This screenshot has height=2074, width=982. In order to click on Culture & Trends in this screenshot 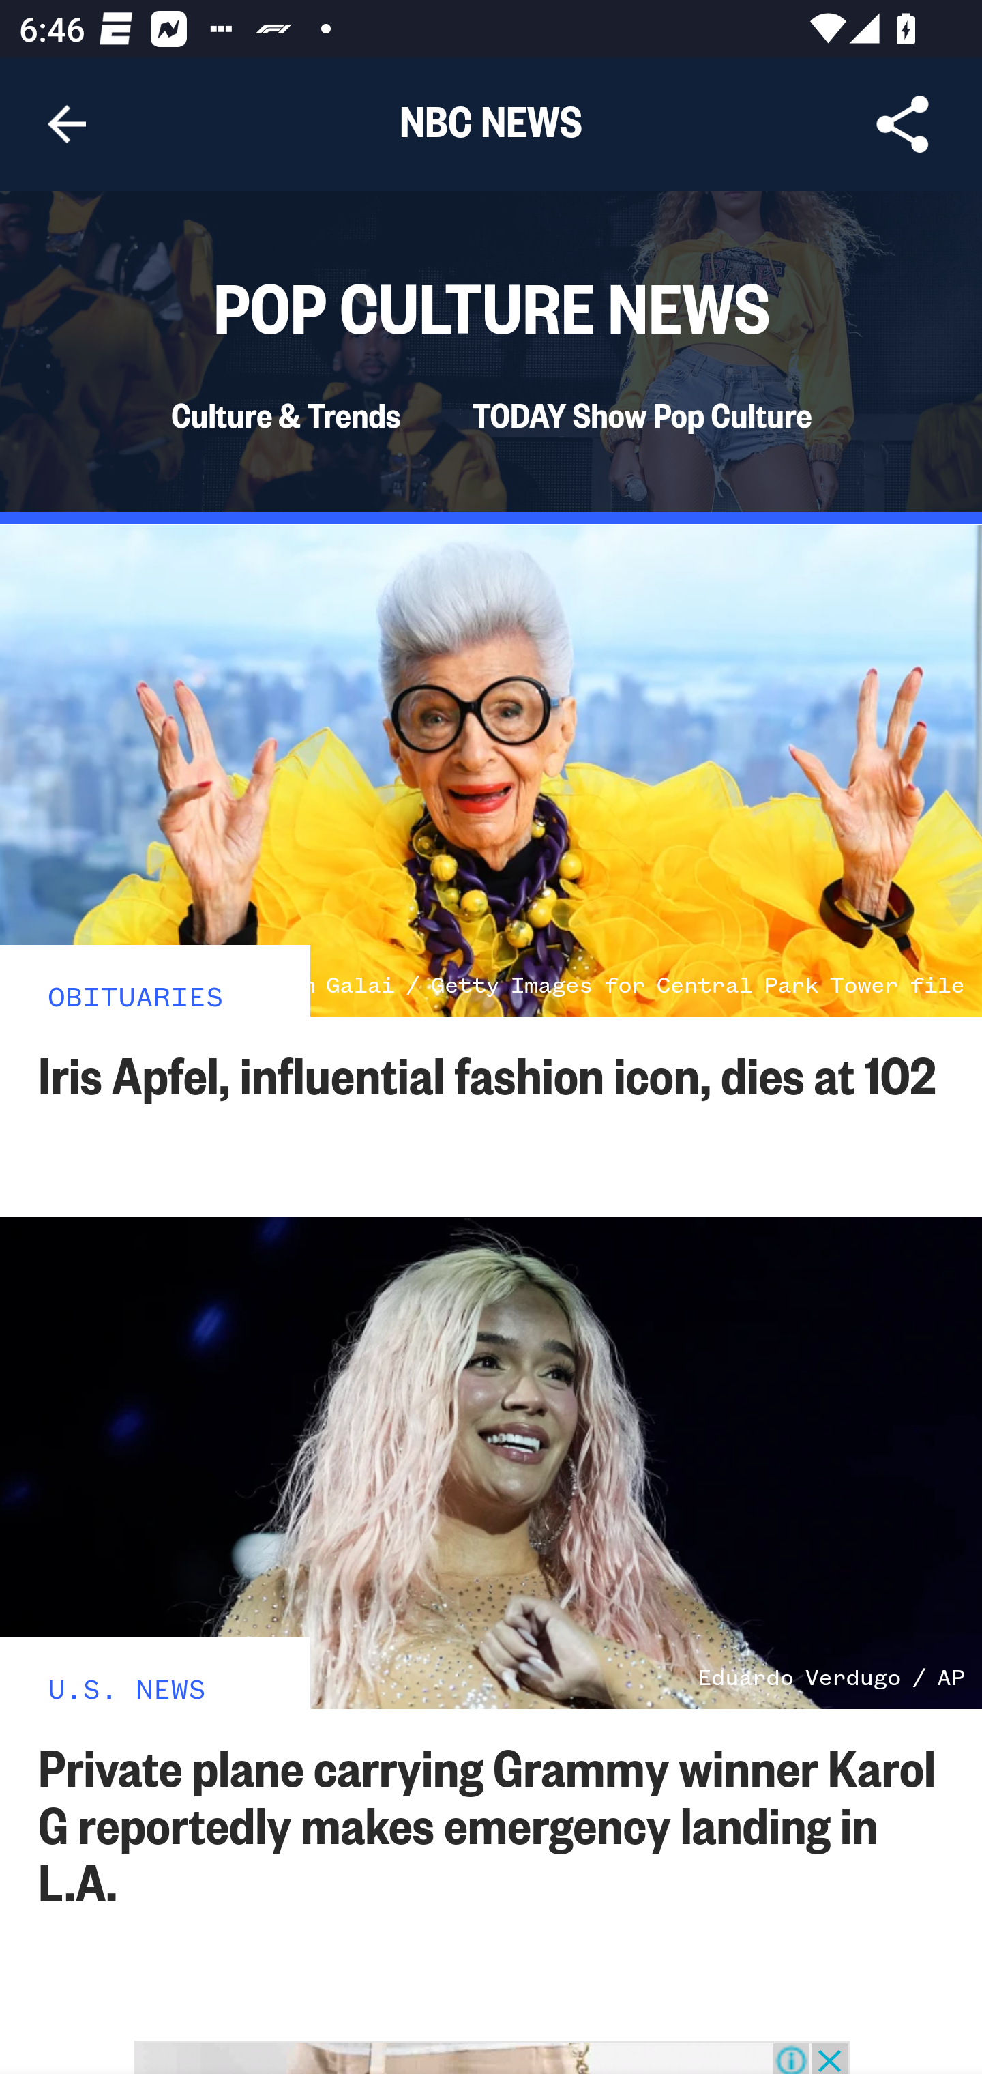, I will do `click(284, 415)`.